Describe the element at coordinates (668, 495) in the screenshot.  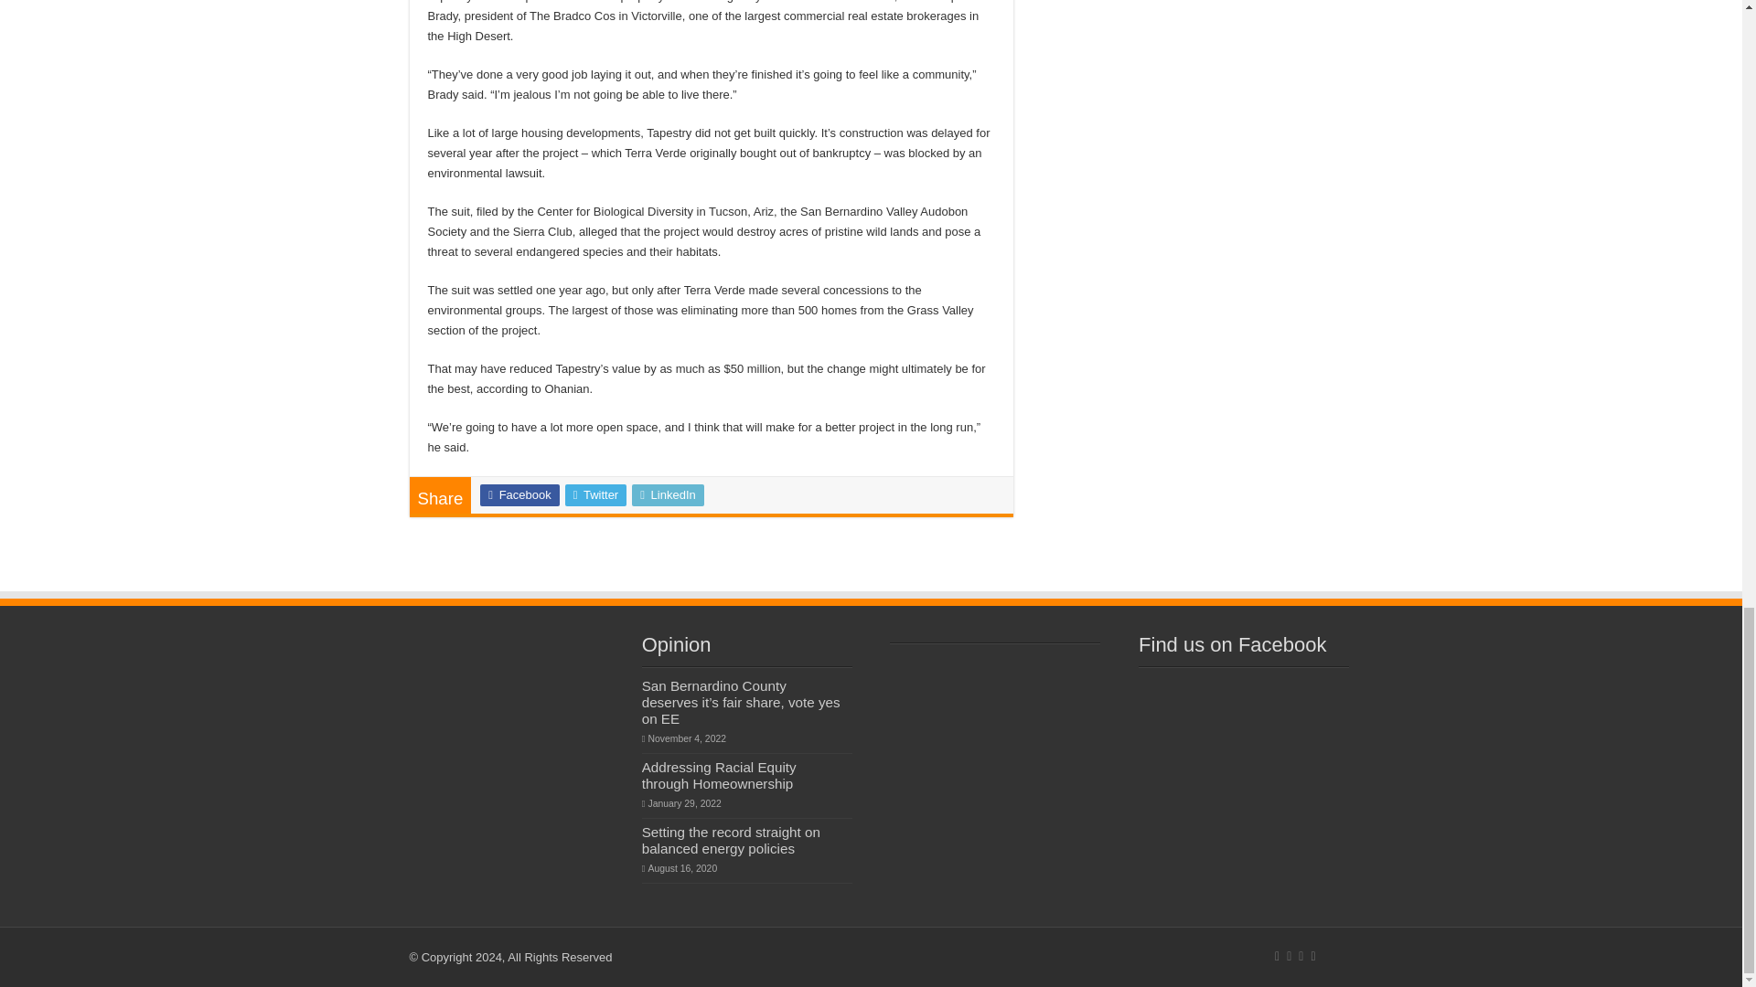
I see `LinkedIn` at that location.